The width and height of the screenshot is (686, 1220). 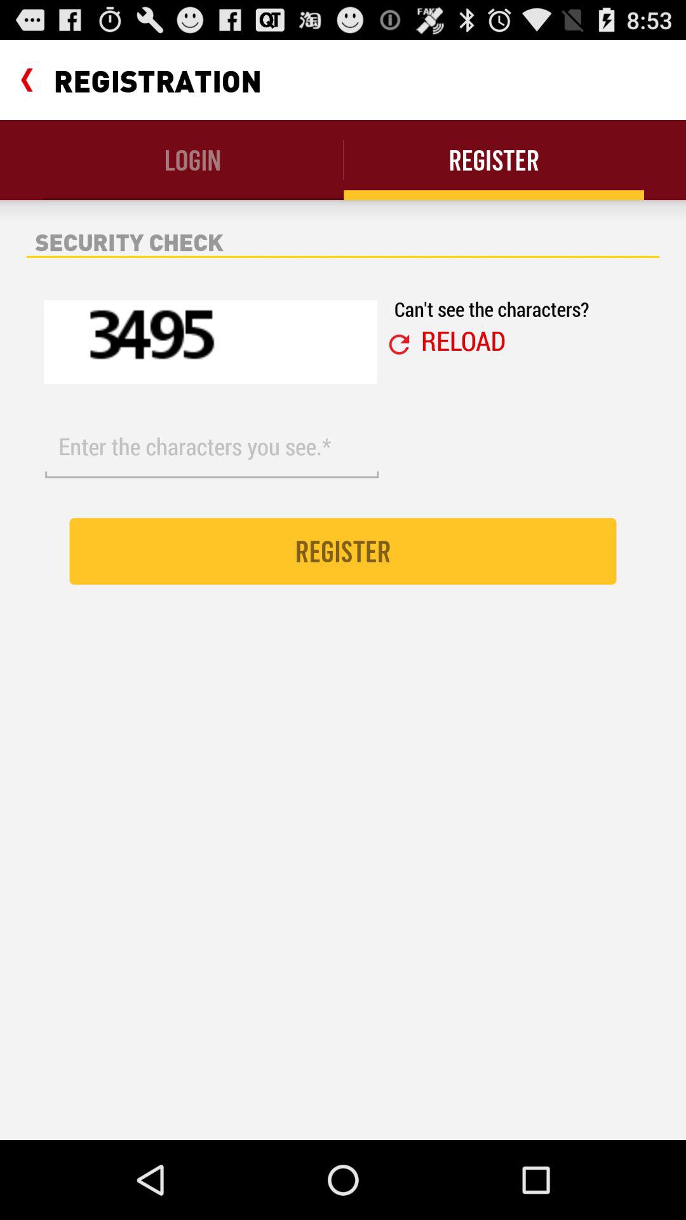 I want to click on click the icon below can t see, so click(x=399, y=344).